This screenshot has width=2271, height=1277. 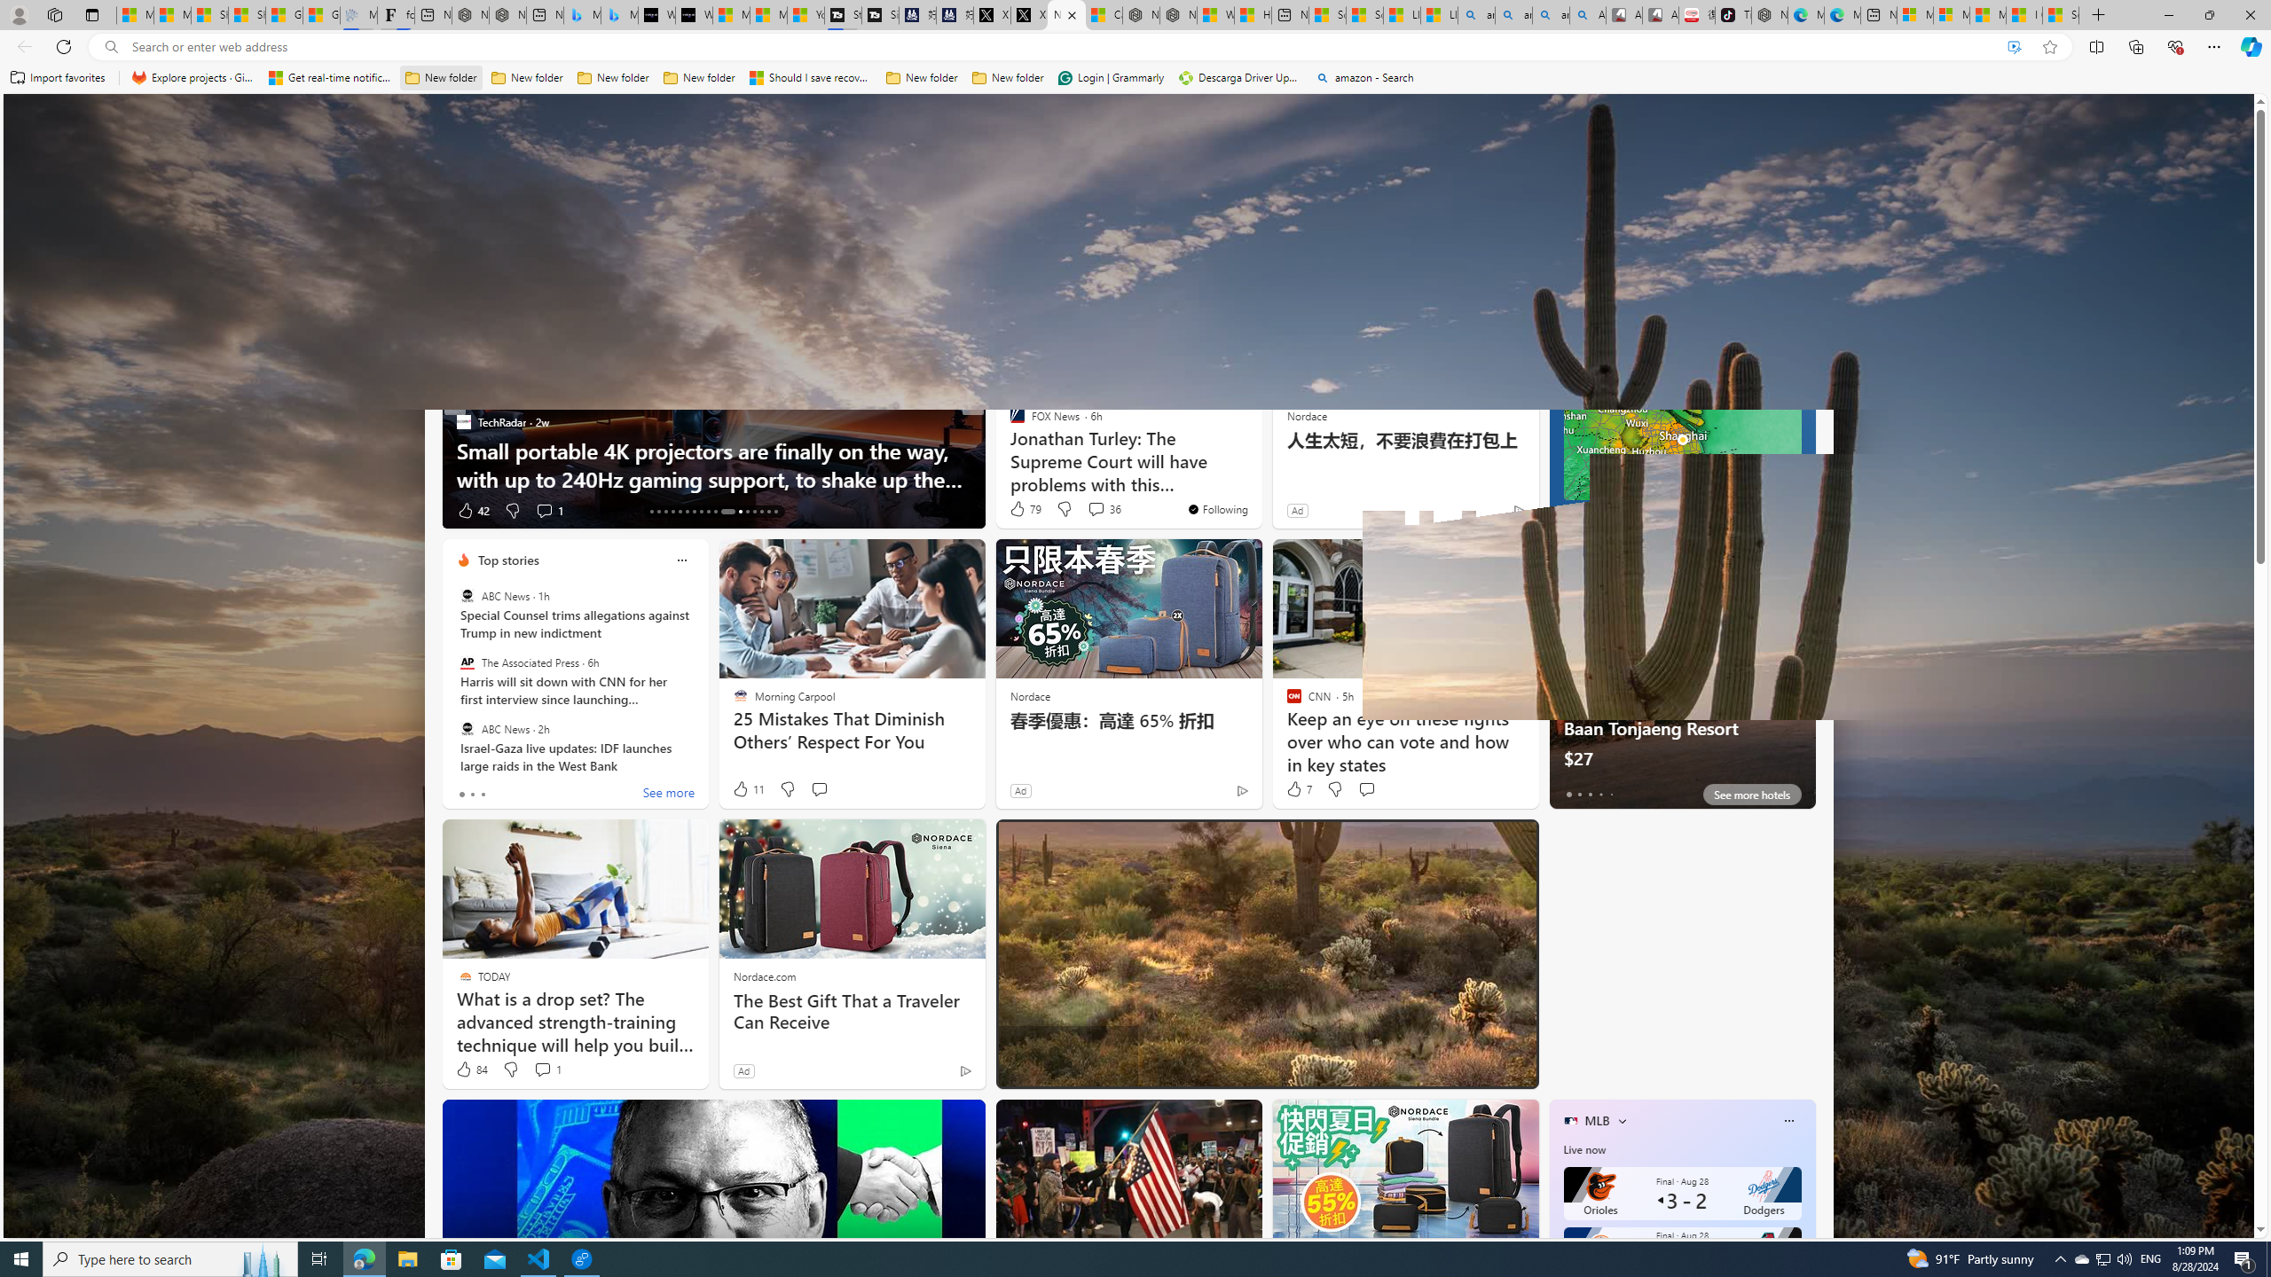 What do you see at coordinates (2014, 47) in the screenshot?
I see `Enhance video` at bounding box center [2014, 47].